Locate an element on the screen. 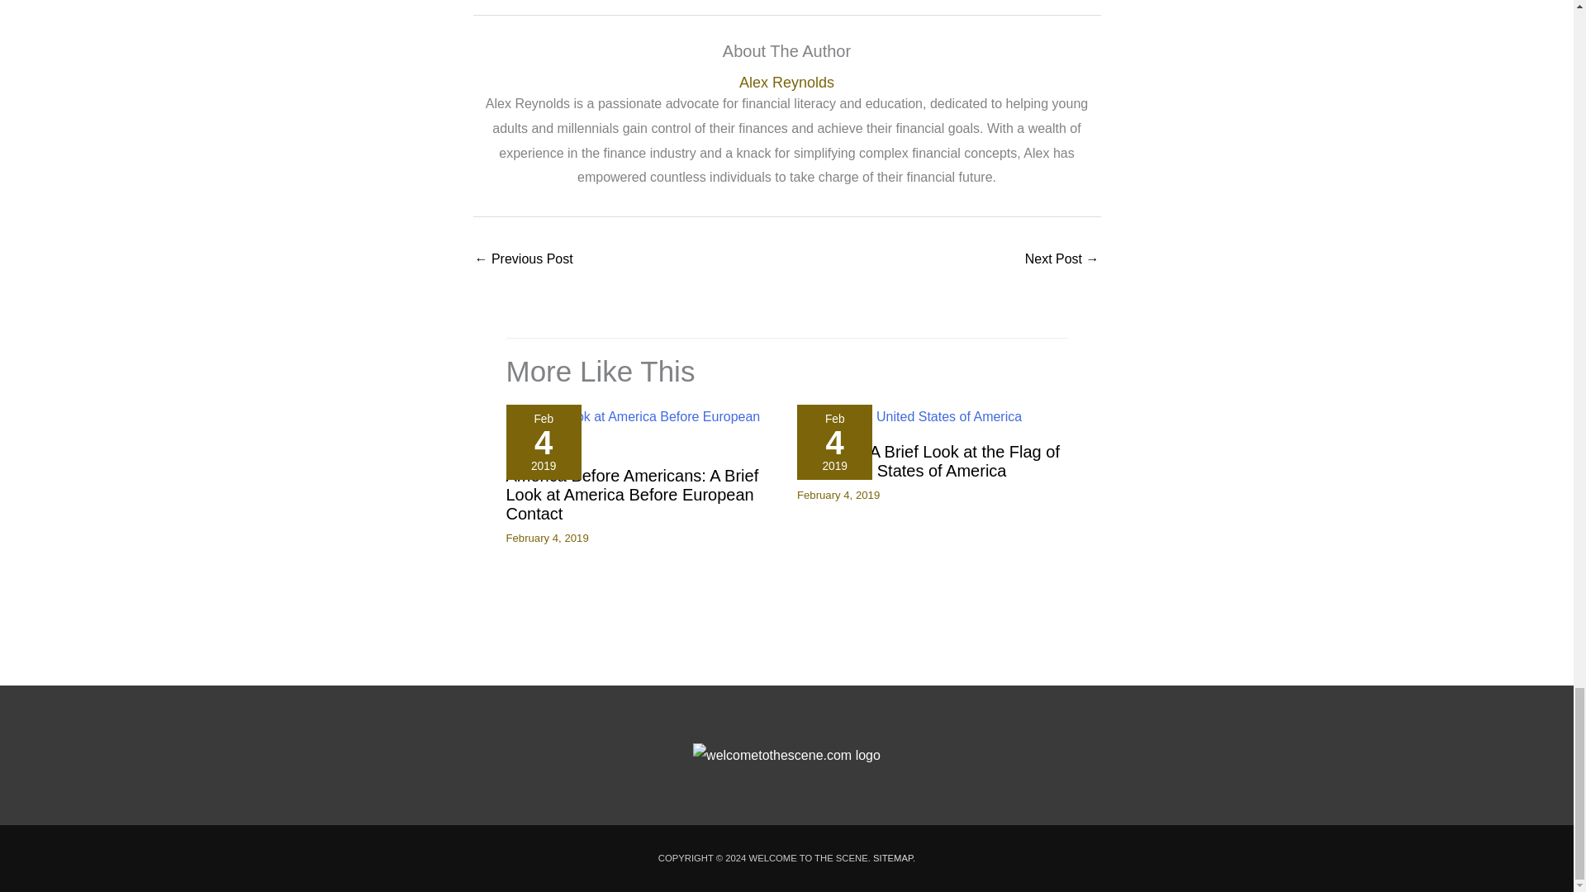 The height and width of the screenshot is (892, 1586). Alex Reynolds is located at coordinates (786, 83).